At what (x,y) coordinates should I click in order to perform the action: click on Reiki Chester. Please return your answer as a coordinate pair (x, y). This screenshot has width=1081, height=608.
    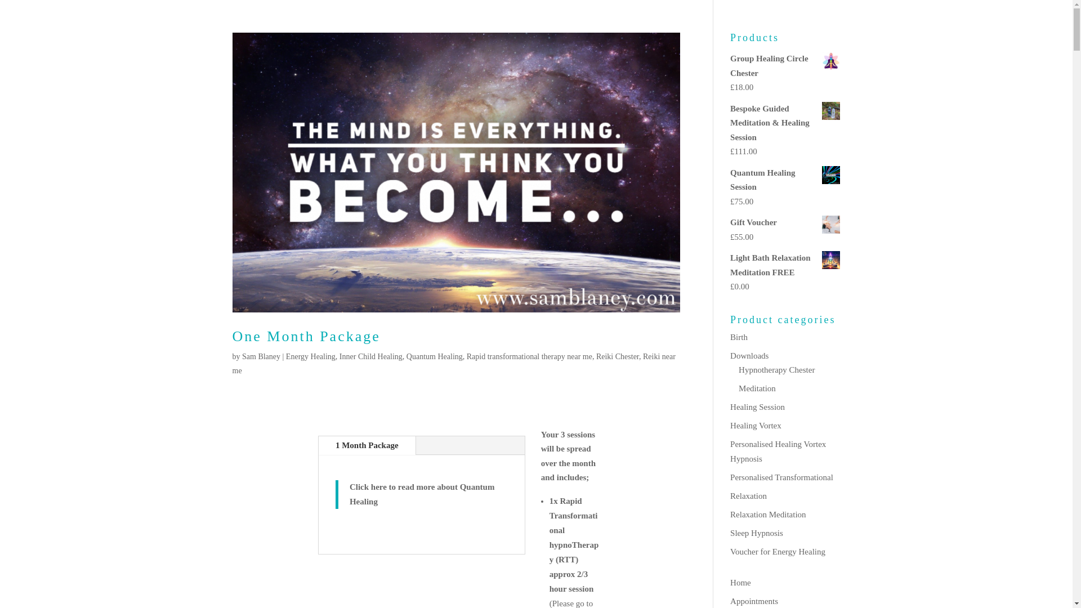
    Looking at the image, I should click on (617, 357).